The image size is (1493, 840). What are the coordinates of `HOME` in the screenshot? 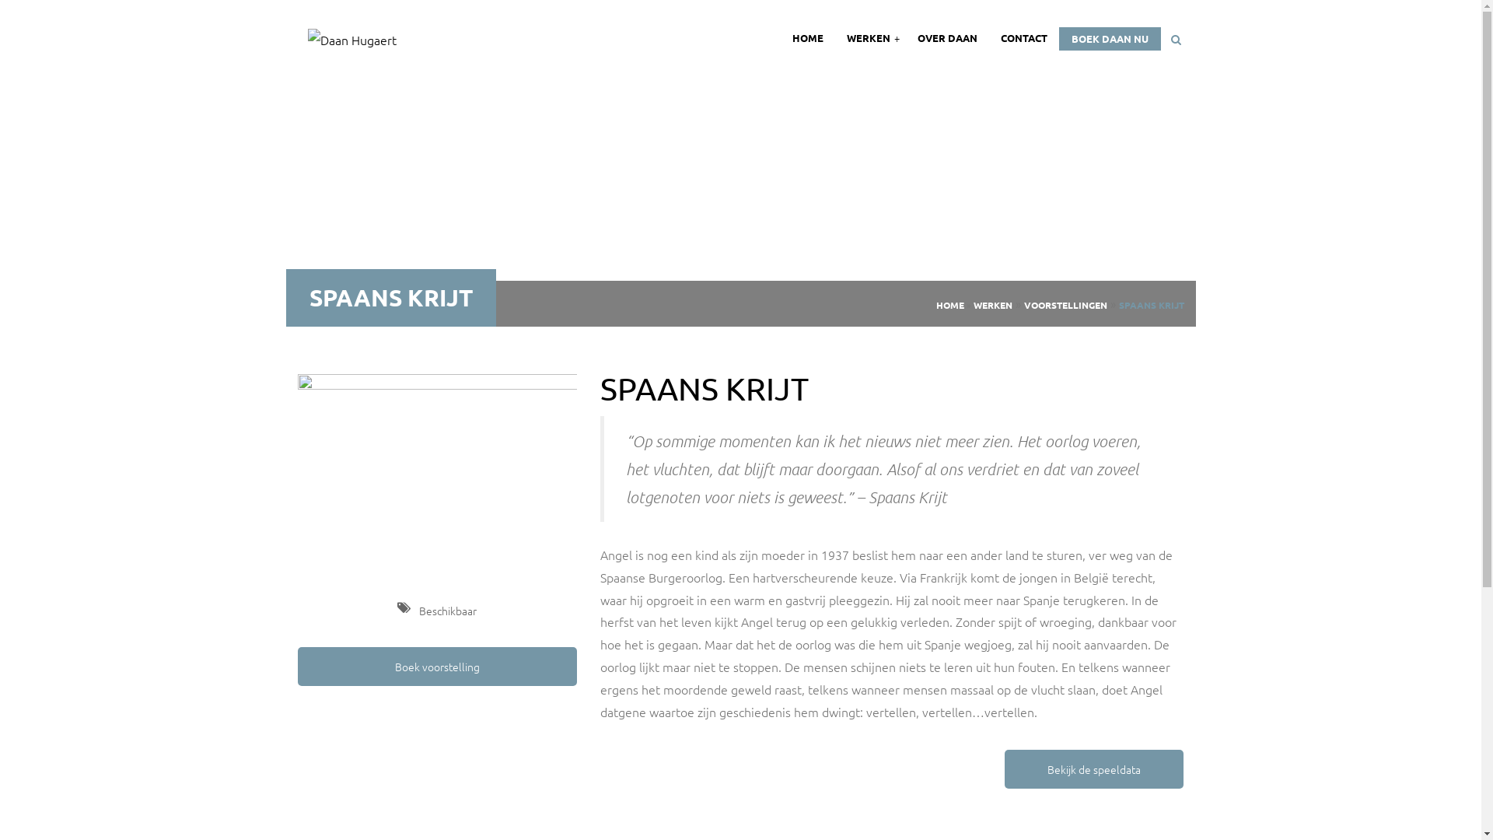 It's located at (808, 38).